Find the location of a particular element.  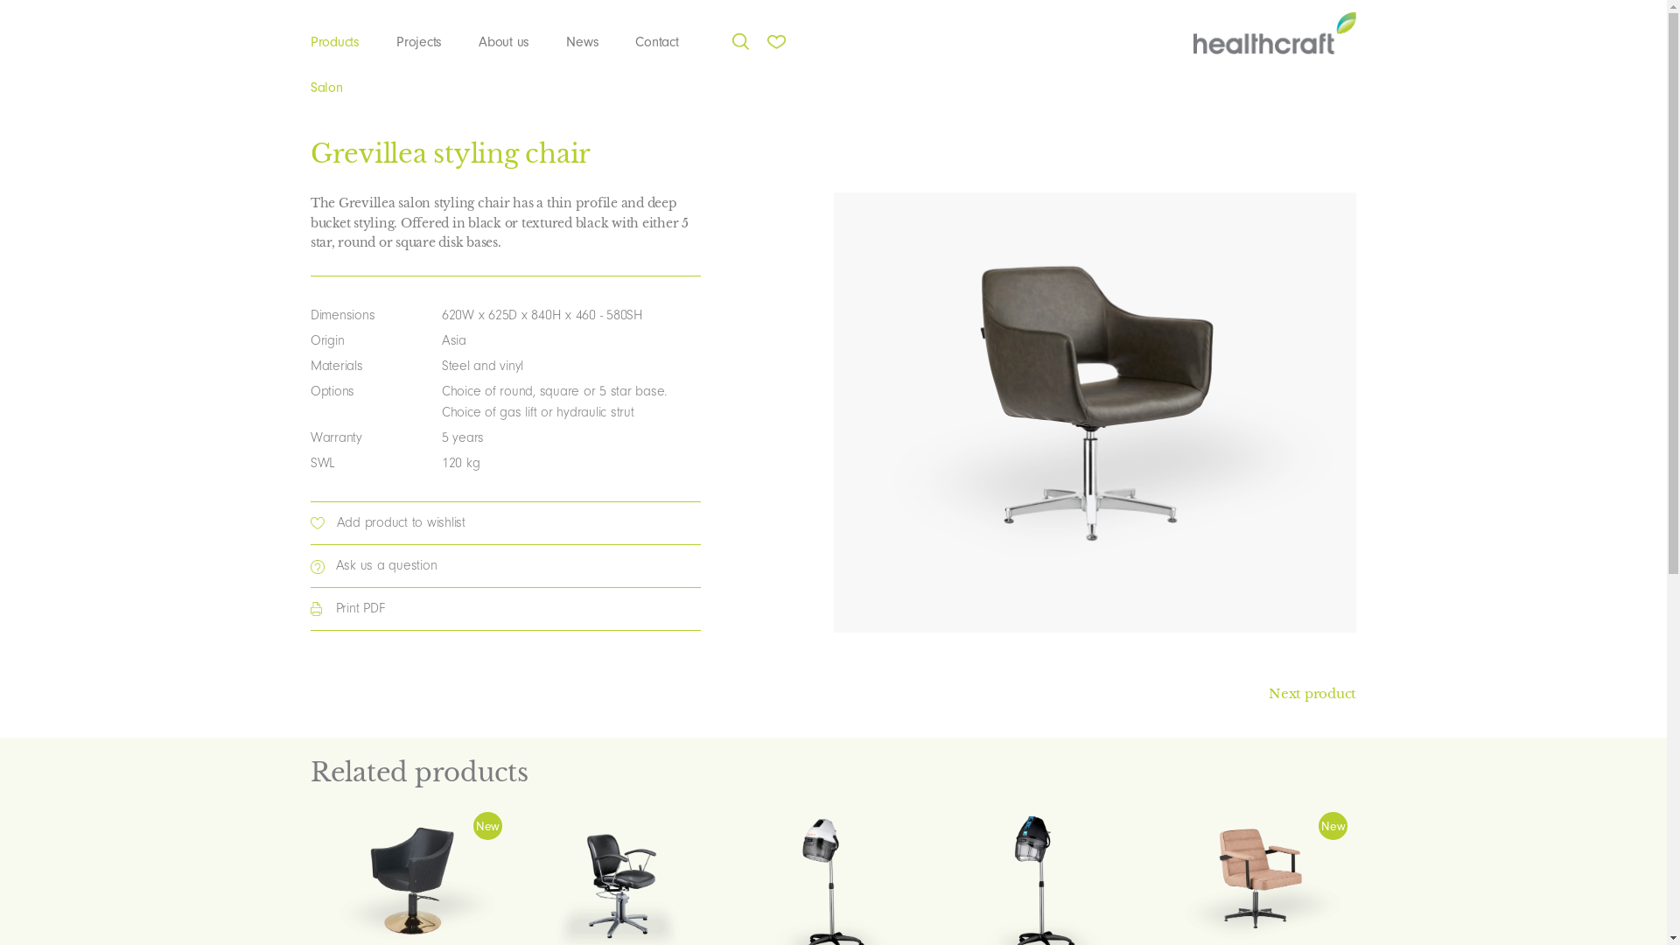

Contact is located at coordinates (657, 38).